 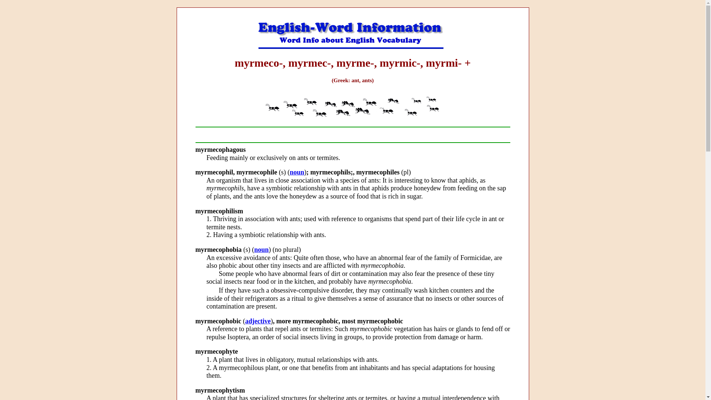 I want to click on adjective, so click(x=258, y=321).